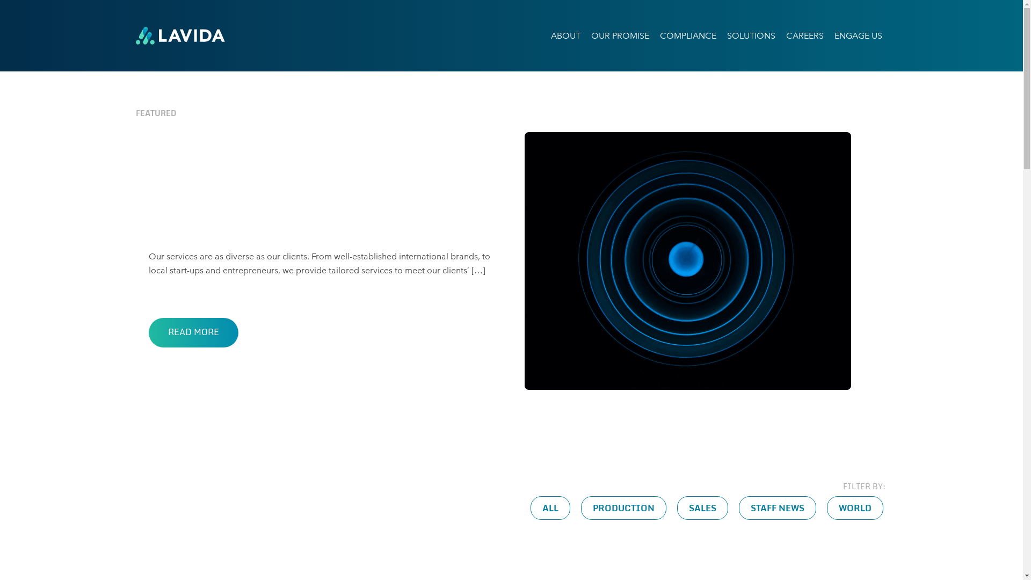 The width and height of the screenshot is (1031, 580). What do you see at coordinates (193, 333) in the screenshot?
I see `READ MORE` at bounding box center [193, 333].